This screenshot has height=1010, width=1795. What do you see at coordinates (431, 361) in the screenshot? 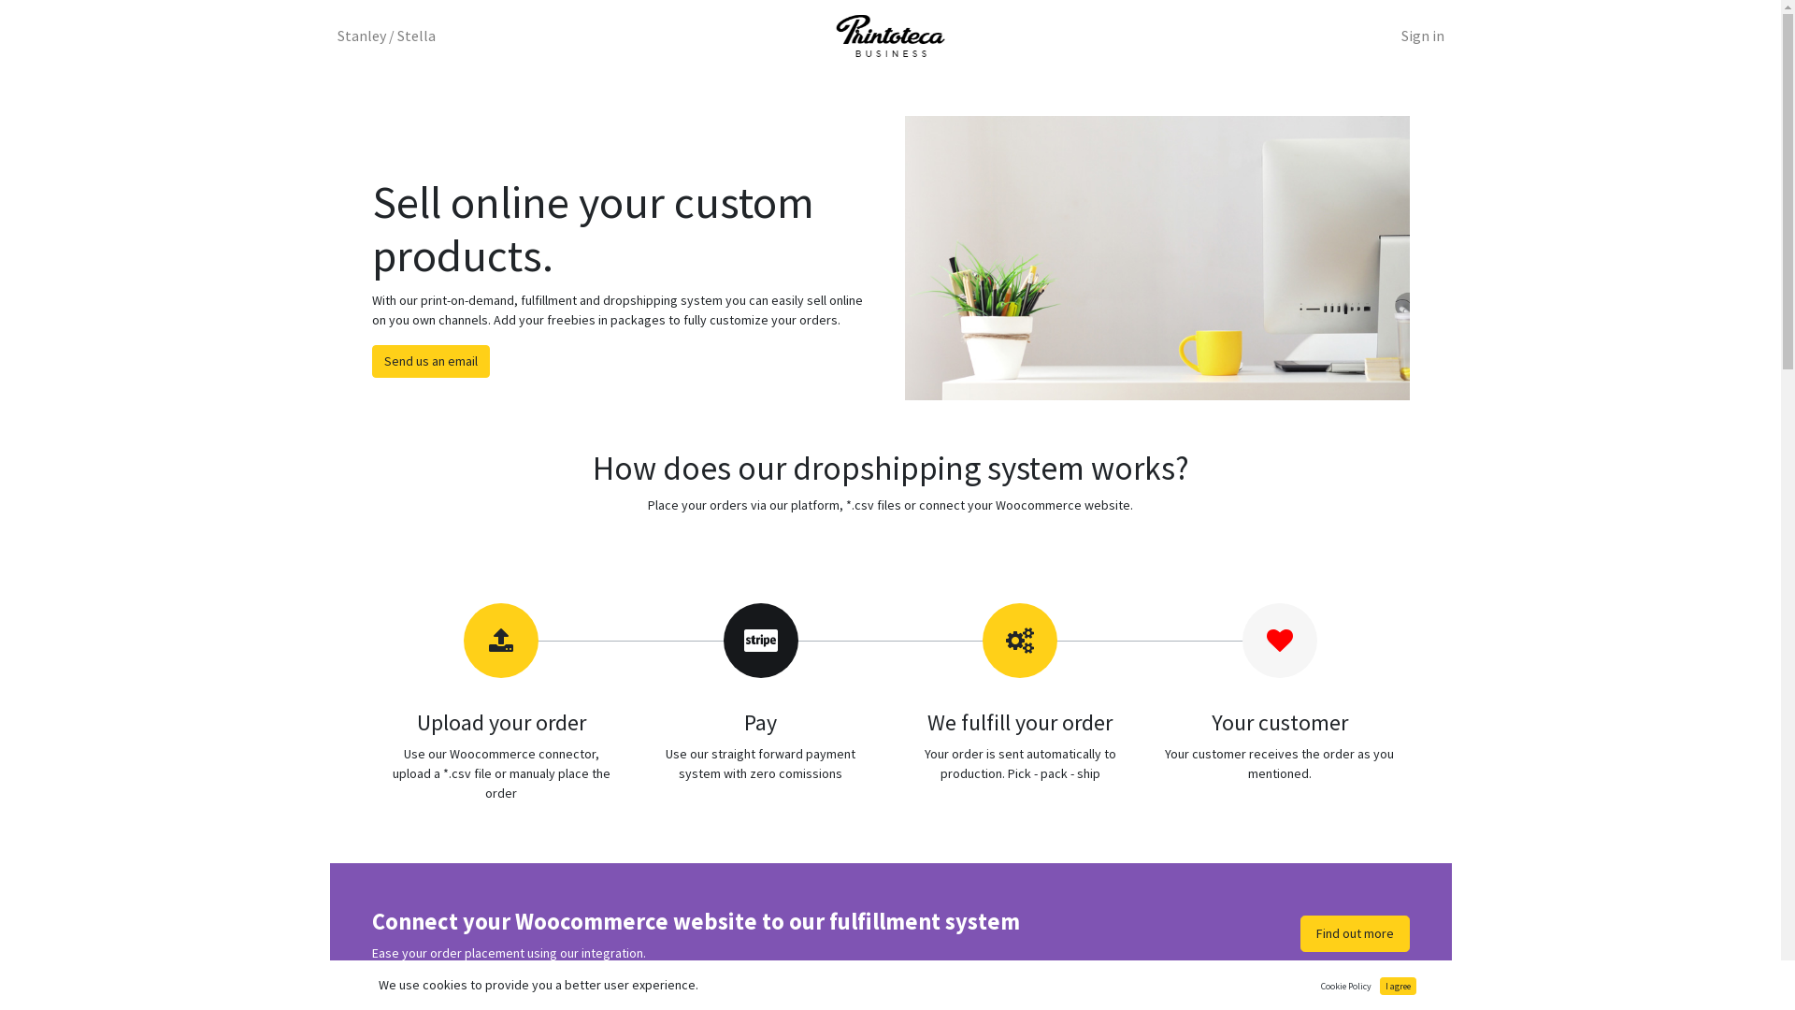
I see `Send us an email` at bounding box center [431, 361].